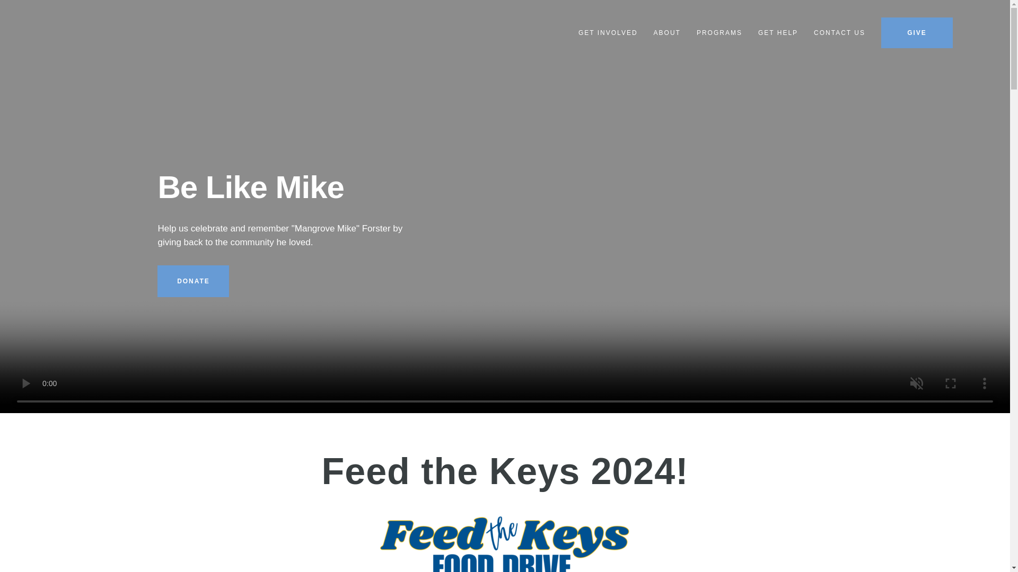 The width and height of the screenshot is (1018, 572). What do you see at coordinates (839, 33) in the screenshot?
I see `CONTACT US` at bounding box center [839, 33].